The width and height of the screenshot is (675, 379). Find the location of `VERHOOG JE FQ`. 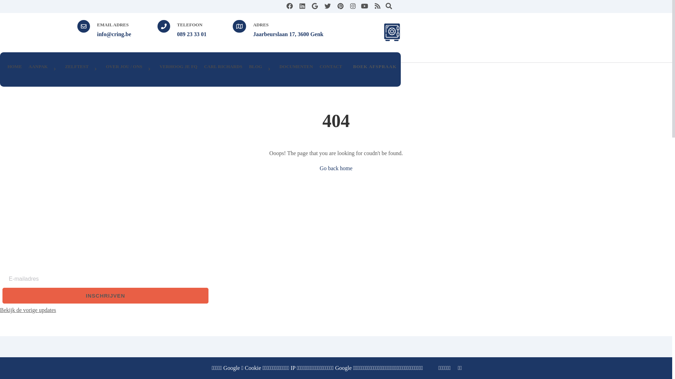

VERHOOG JE FQ is located at coordinates (179, 66).